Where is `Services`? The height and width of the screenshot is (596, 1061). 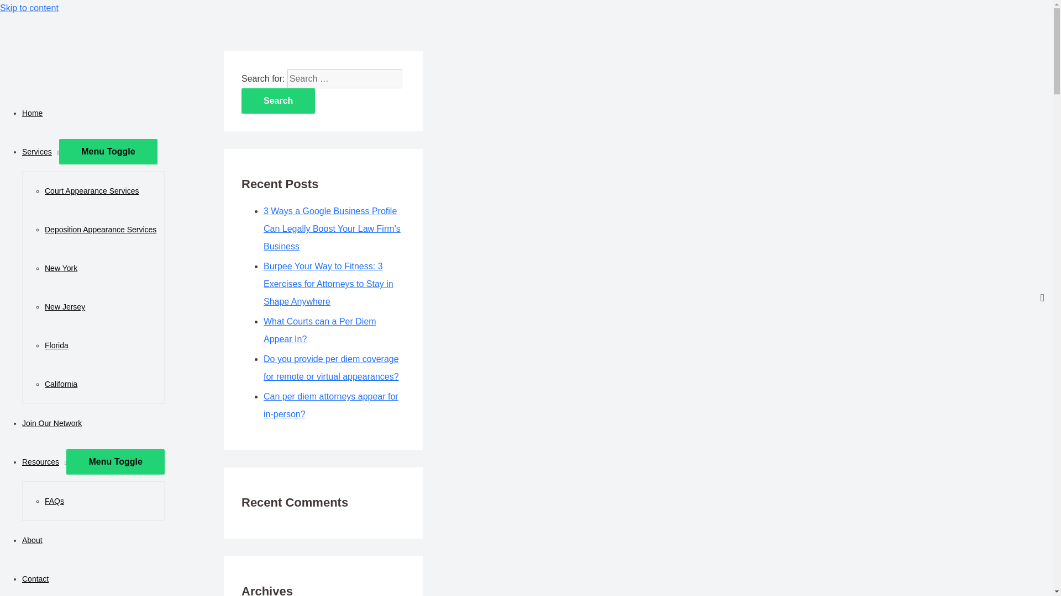 Services is located at coordinates (41, 151).